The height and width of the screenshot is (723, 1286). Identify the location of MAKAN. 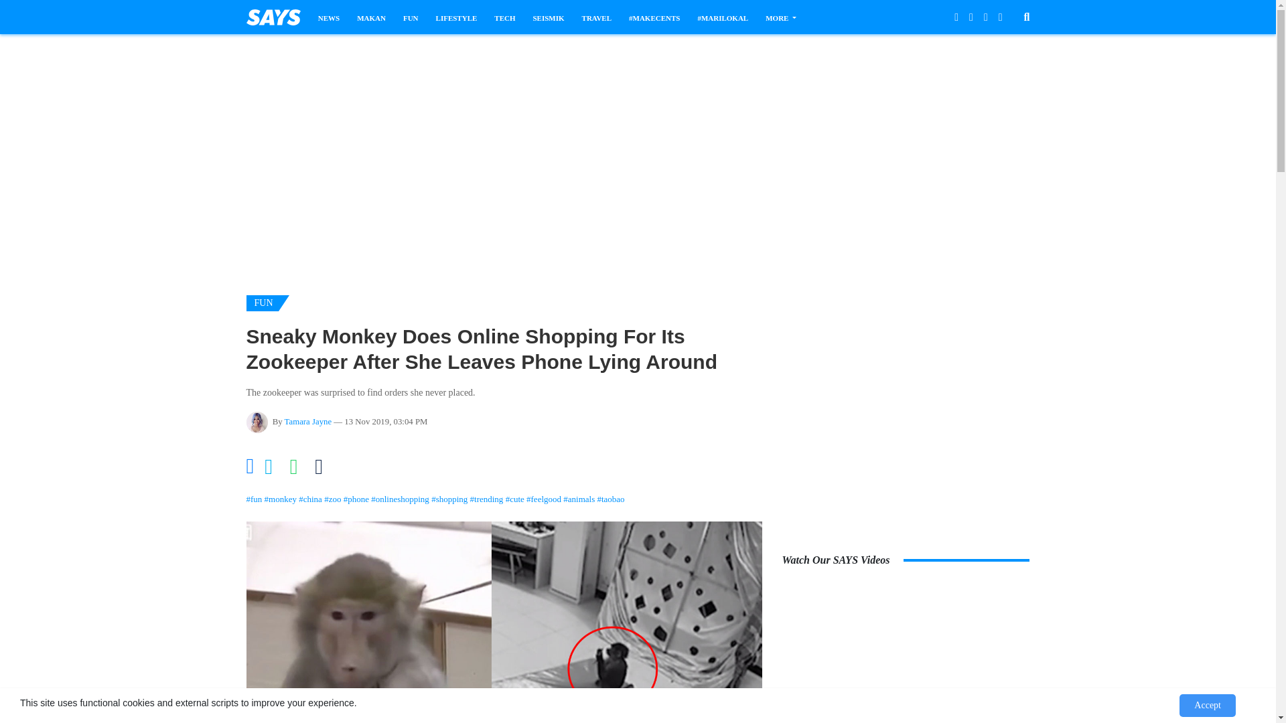
(371, 17).